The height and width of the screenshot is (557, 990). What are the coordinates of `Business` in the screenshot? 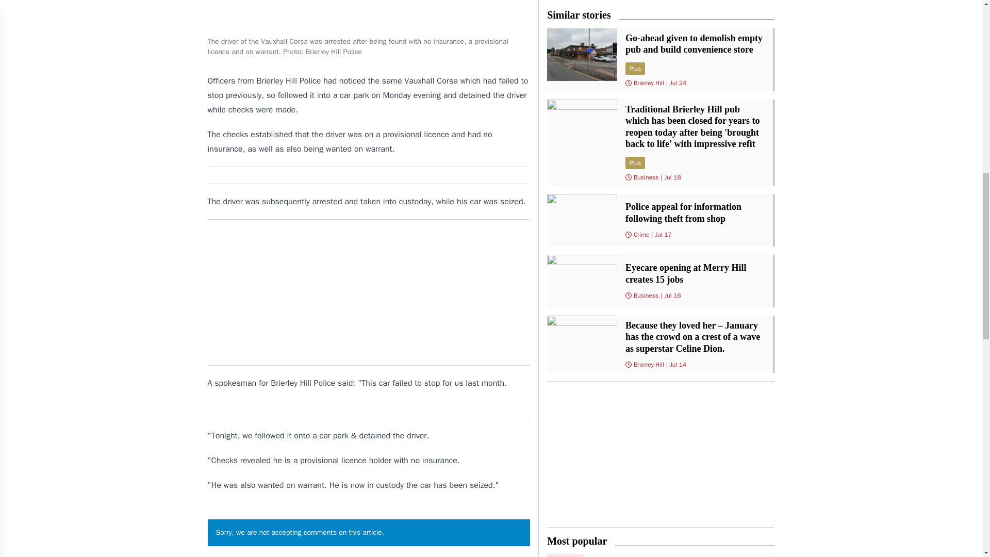 It's located at (646, 177).